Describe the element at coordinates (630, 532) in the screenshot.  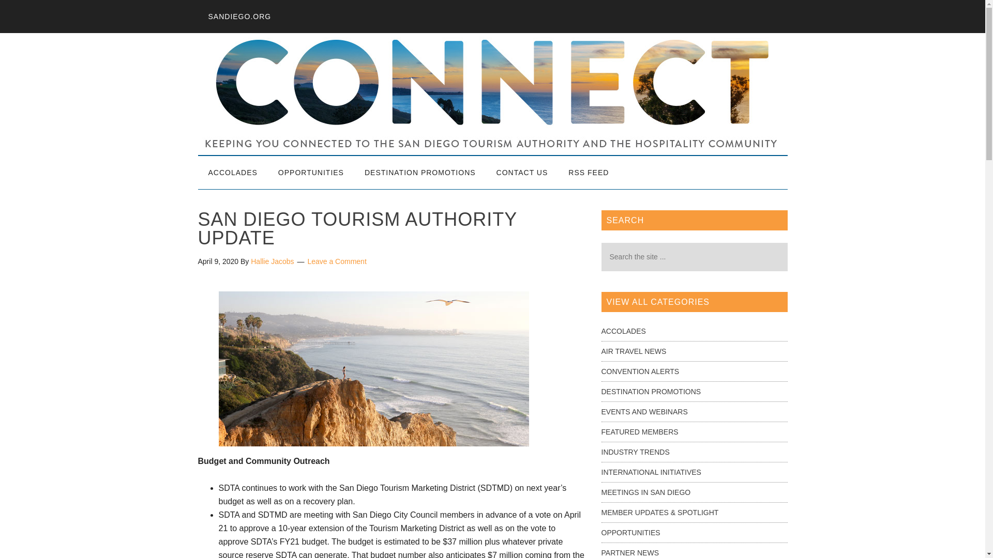
I see `OPPORTUNITIES` at that location.